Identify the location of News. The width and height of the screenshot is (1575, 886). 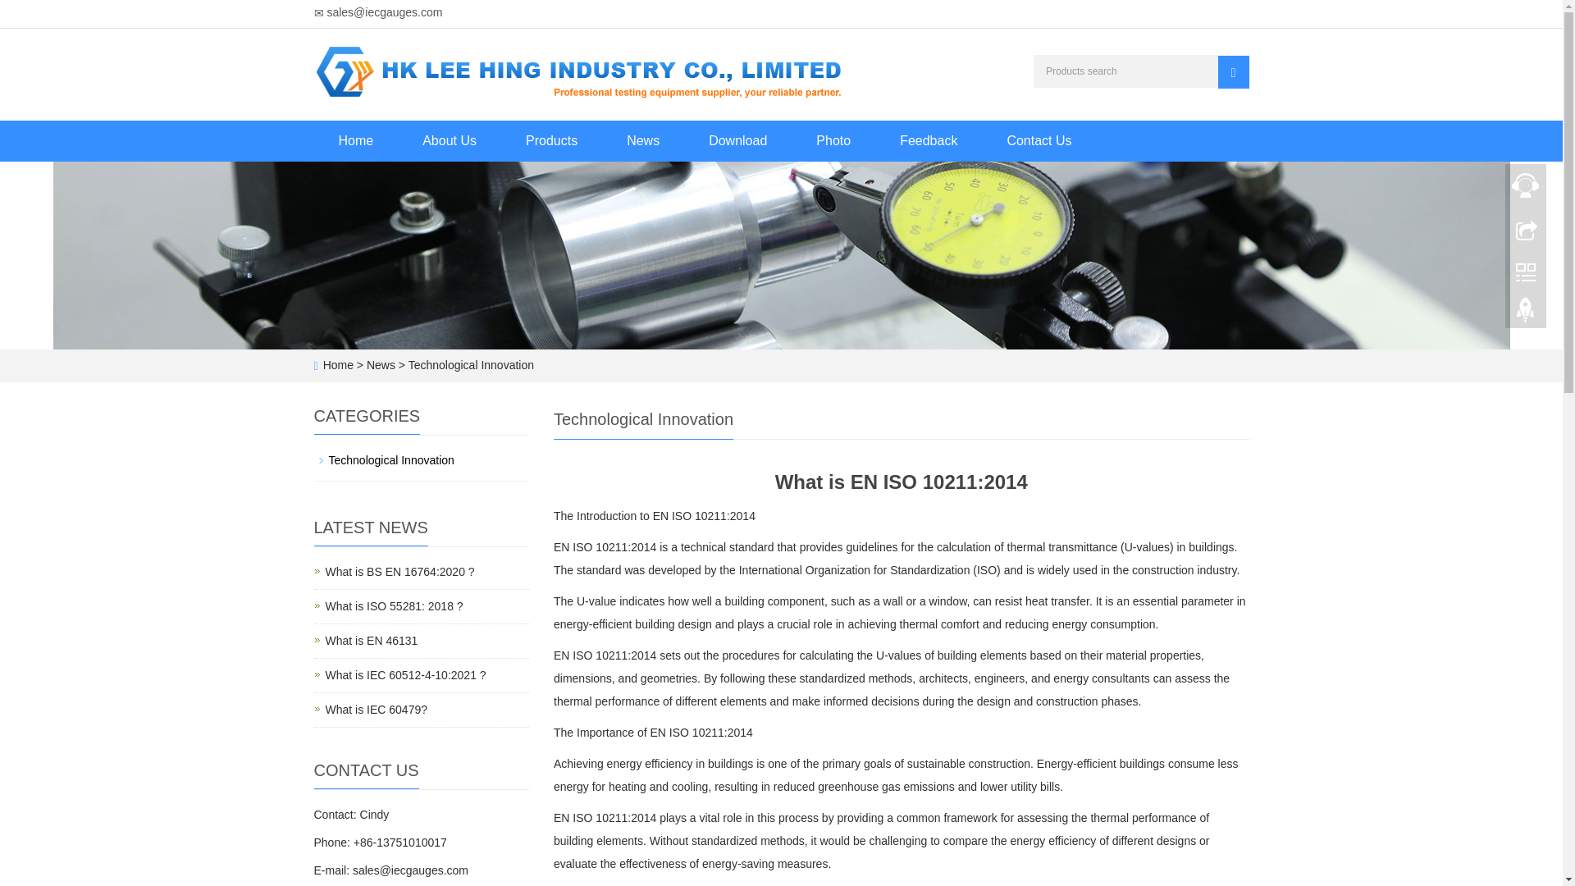
(642, 140).